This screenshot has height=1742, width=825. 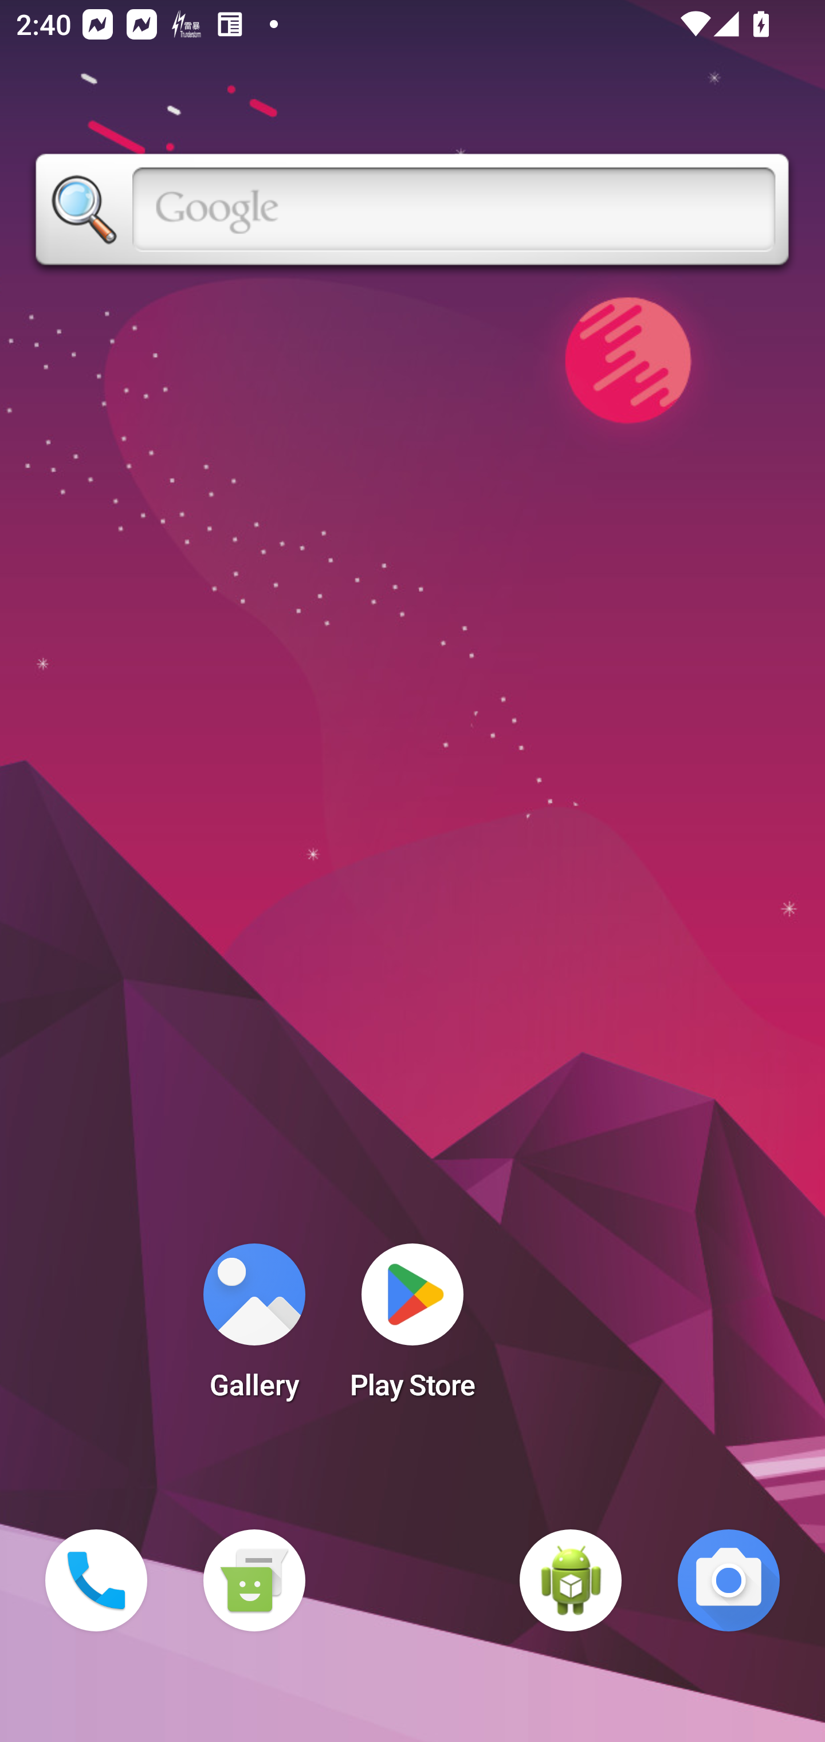 What do you see at coordinates (571, 1580) in the screenshot?
I see `WebView Browser Tester` at bounding box center [571, 1580].